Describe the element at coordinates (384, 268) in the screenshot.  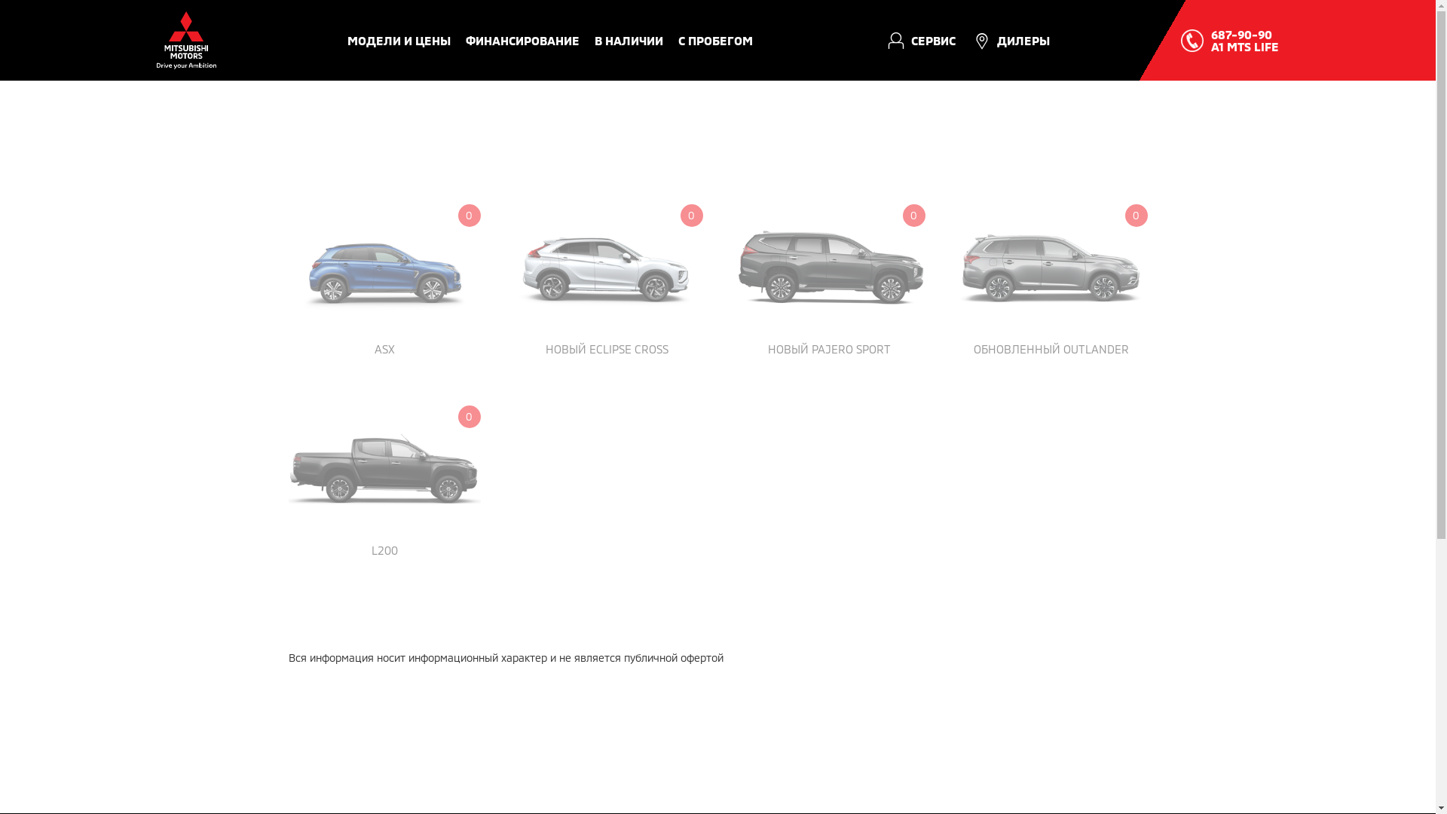
I see `0` at that location.